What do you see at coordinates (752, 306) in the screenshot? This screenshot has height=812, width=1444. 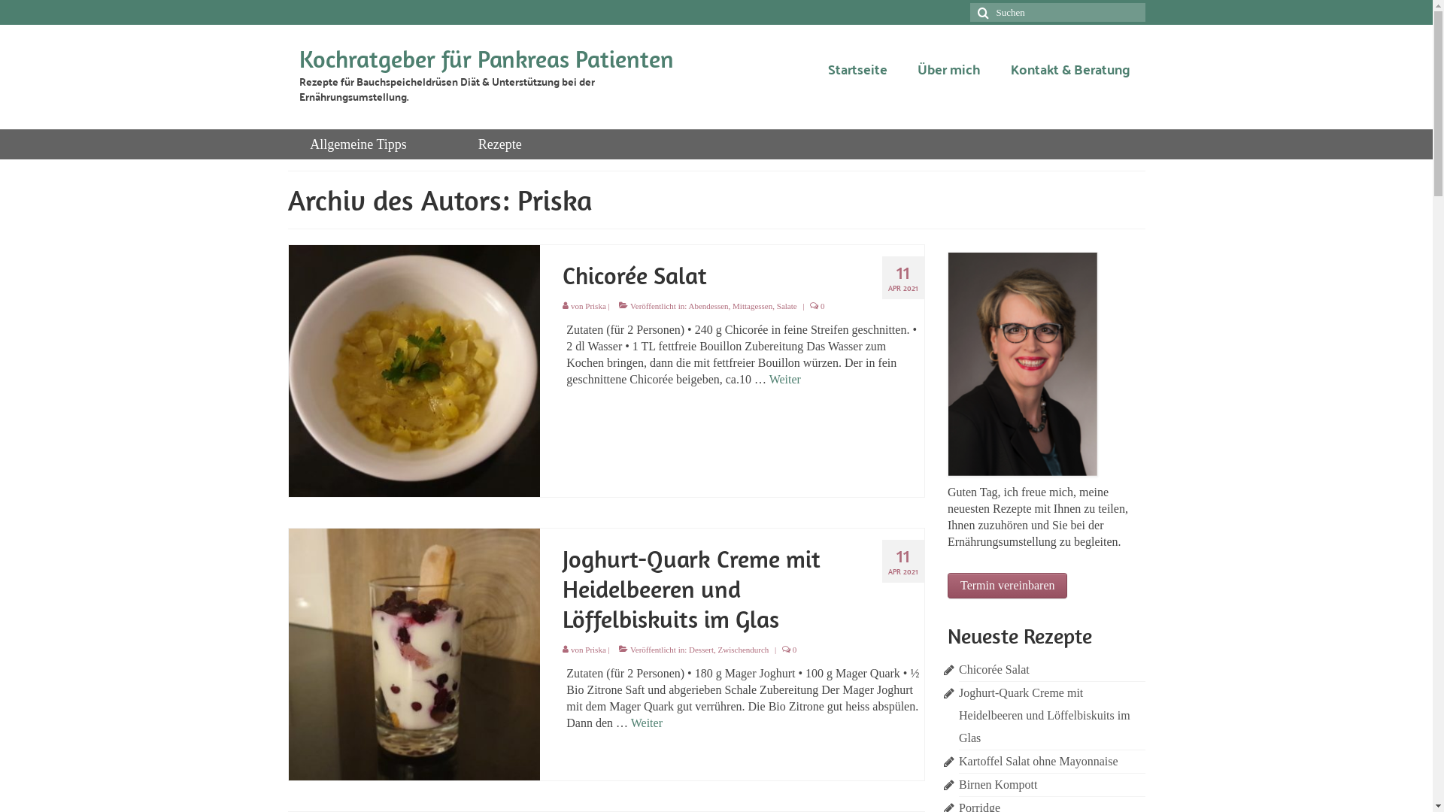 I see `Mittagessen` at bounding box center [752, 306].